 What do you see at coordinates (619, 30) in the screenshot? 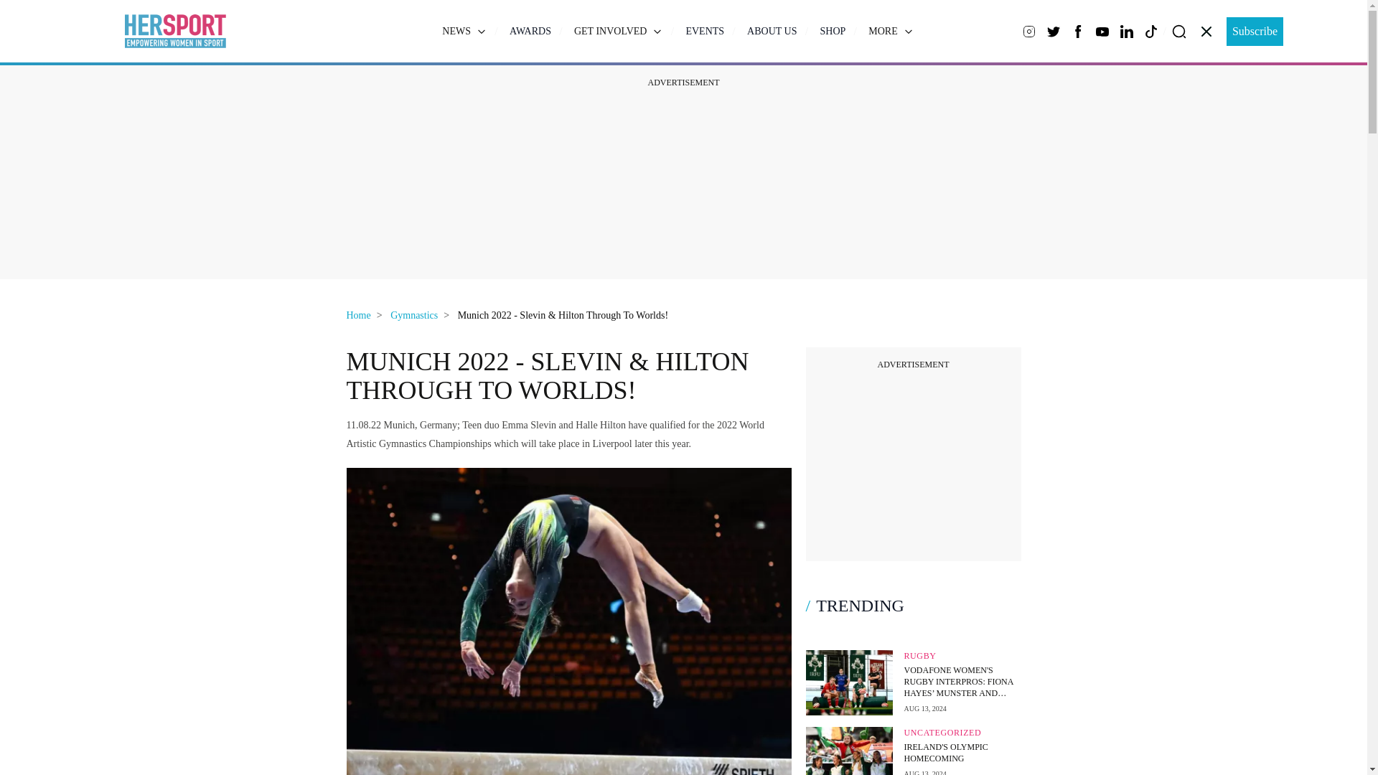
I see `GET INVOLVED` at bounding box center [619, 30].